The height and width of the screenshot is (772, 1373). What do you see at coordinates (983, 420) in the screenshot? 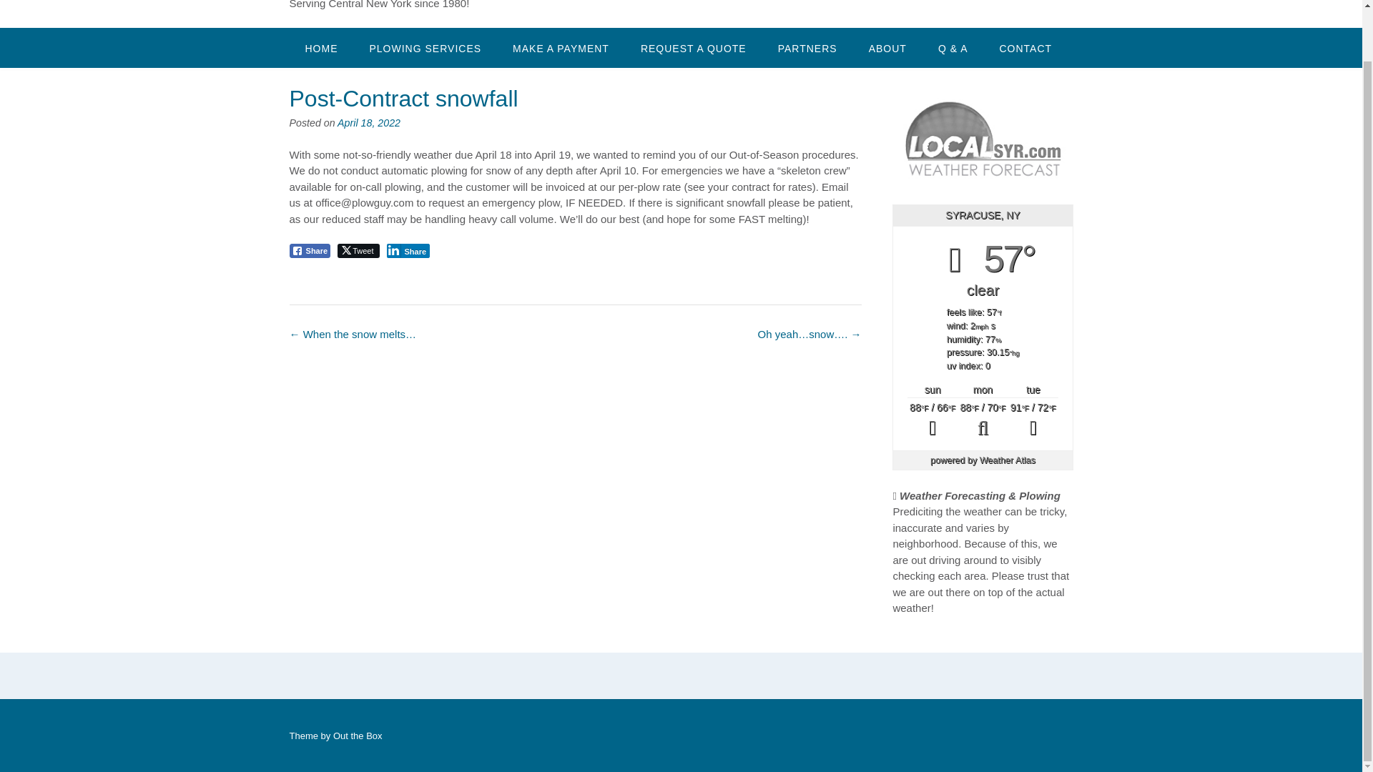
I see `Partly Cloudy` at bounding box center [983, 420].